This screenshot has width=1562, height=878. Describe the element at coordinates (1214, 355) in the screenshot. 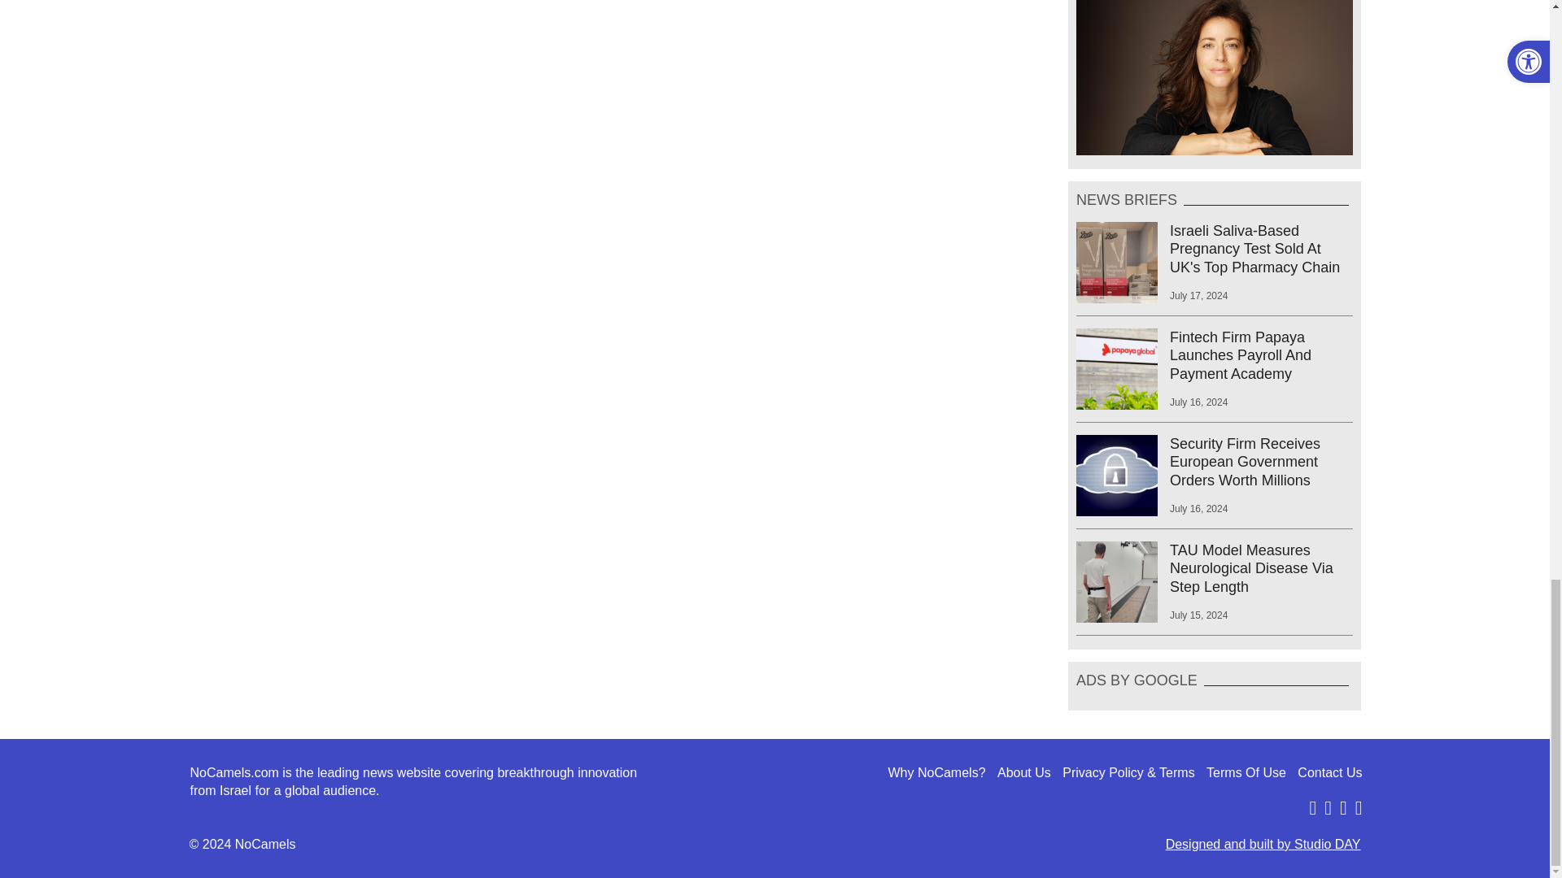

I see `Fintech Firm Papaya Launches Payroll And Payment Academy` at that location.